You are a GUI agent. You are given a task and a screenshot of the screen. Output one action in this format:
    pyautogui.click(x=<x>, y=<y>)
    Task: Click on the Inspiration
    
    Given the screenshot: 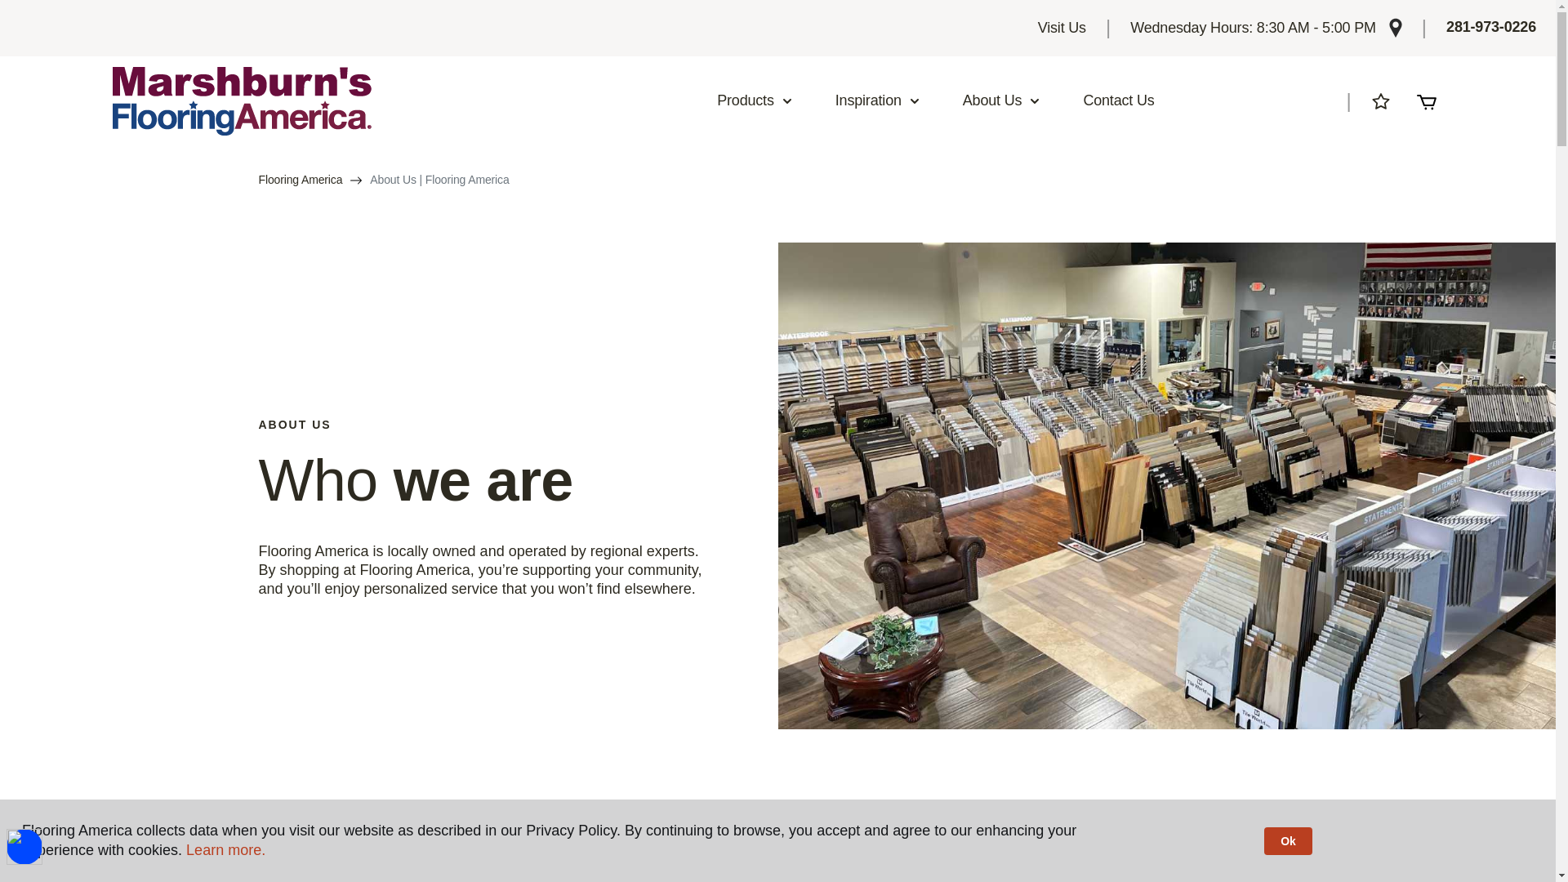 What is the action you would take?
    pyautogui.click(x=878, y=101)
    